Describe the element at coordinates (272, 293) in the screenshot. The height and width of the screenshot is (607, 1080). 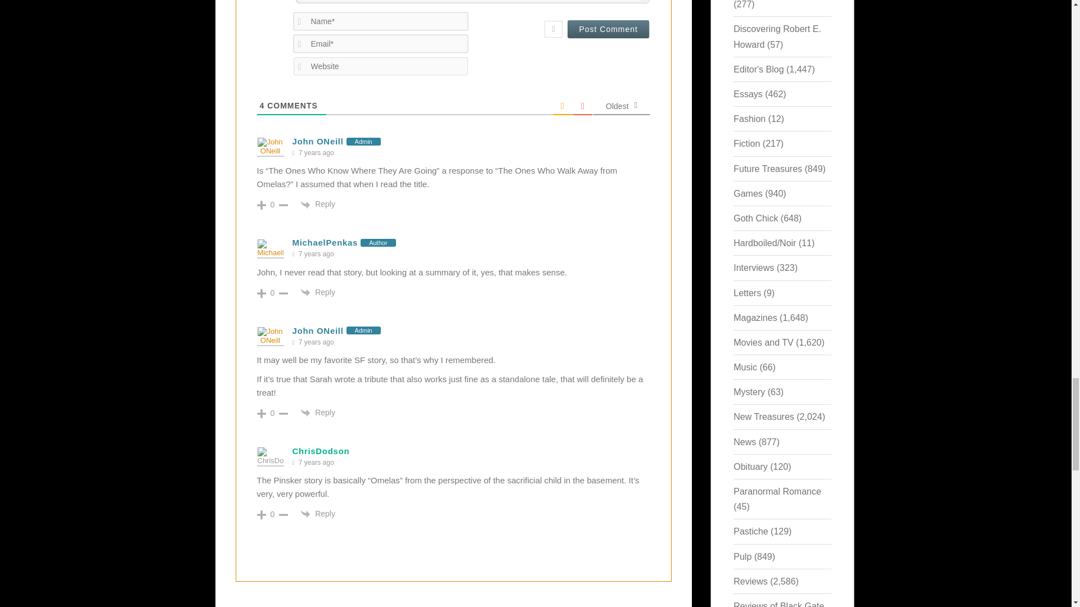
I see `0` at that location.